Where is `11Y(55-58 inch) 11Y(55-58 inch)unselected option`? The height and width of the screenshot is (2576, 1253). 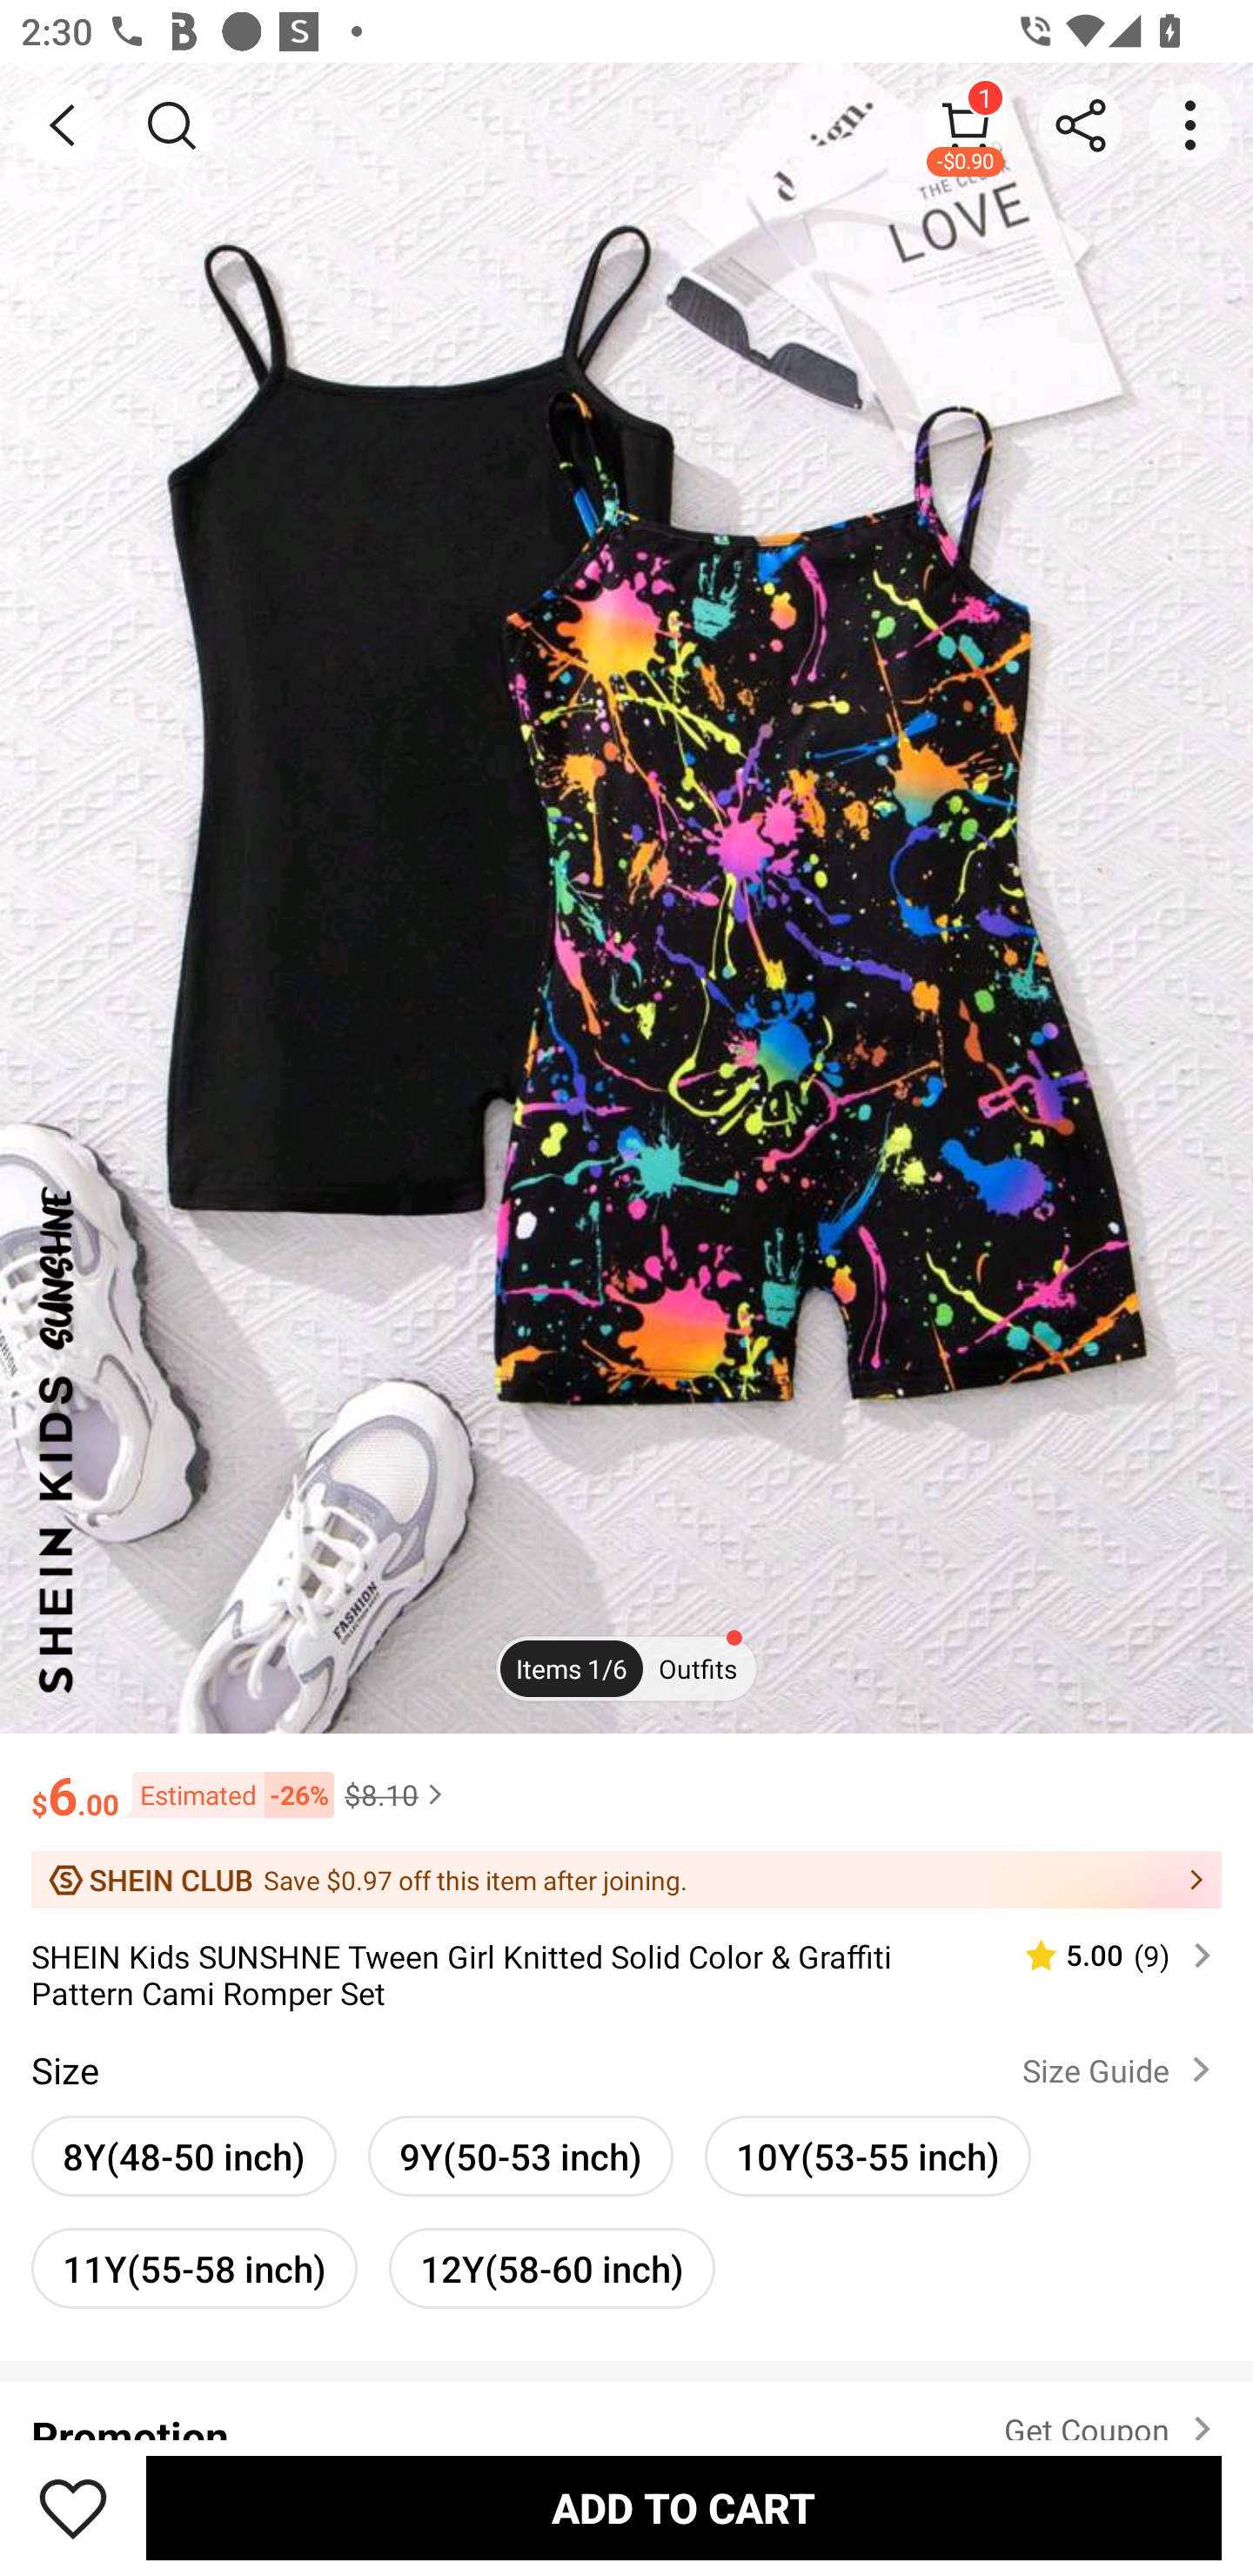
11Y(55-58 inch) 11Y(55-58 inch)unselected option is located at coordinates (194, 2268).